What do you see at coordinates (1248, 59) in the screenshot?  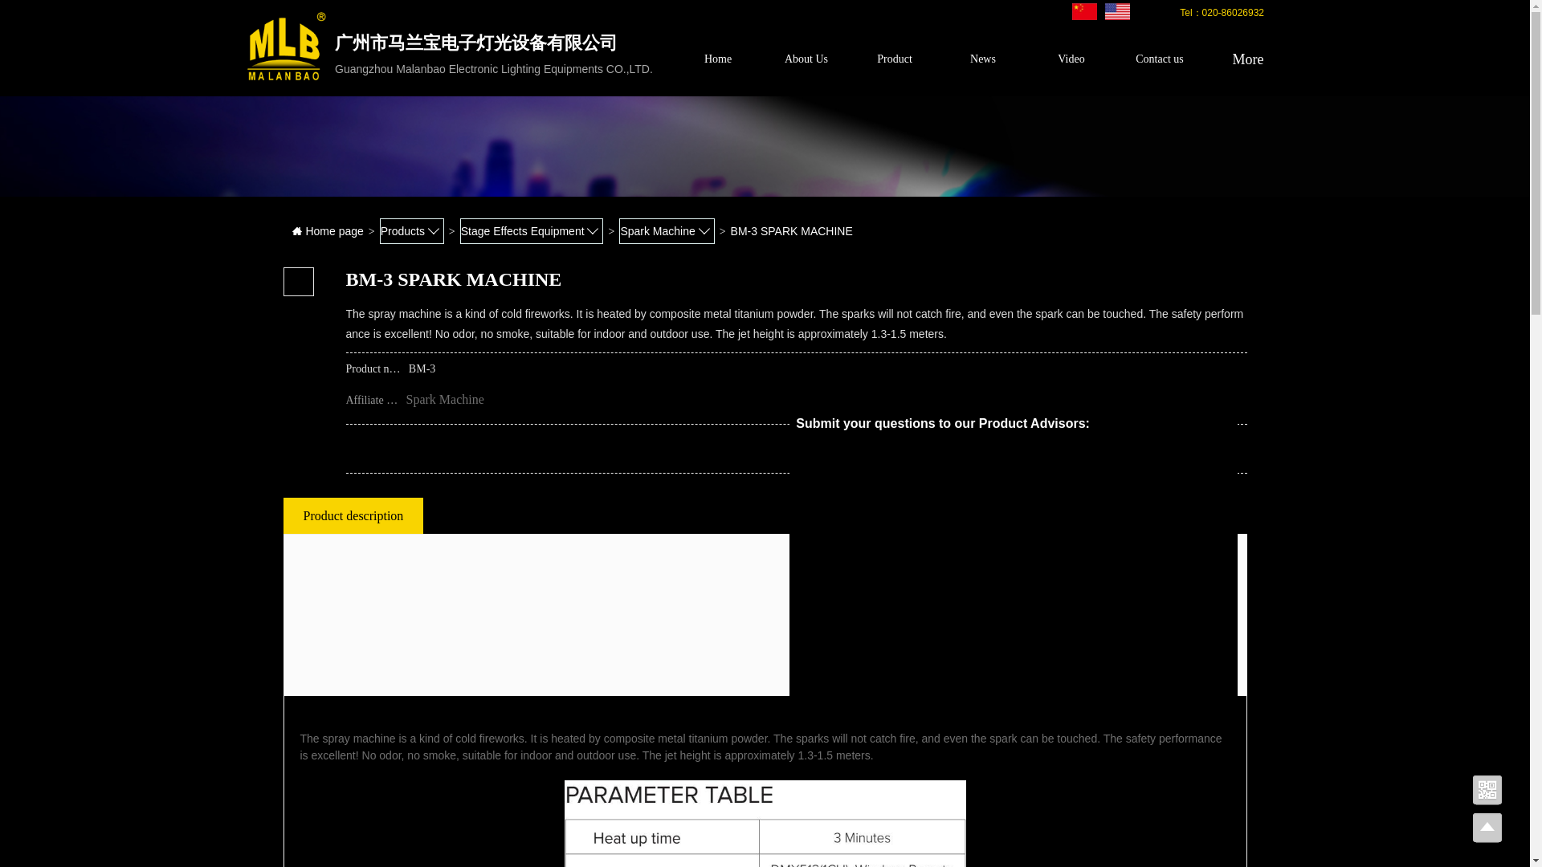 I see `More` at bounding box center [1248, 59].